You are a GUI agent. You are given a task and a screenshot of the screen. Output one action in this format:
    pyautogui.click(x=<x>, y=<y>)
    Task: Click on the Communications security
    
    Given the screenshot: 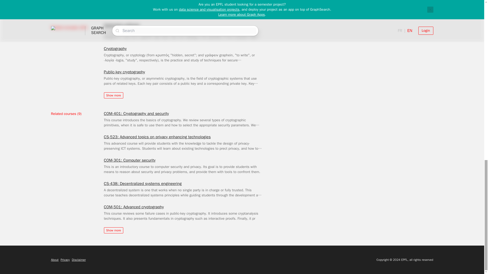 What is the action you would take?
    pyautogui.click(x=126, y=3)
    